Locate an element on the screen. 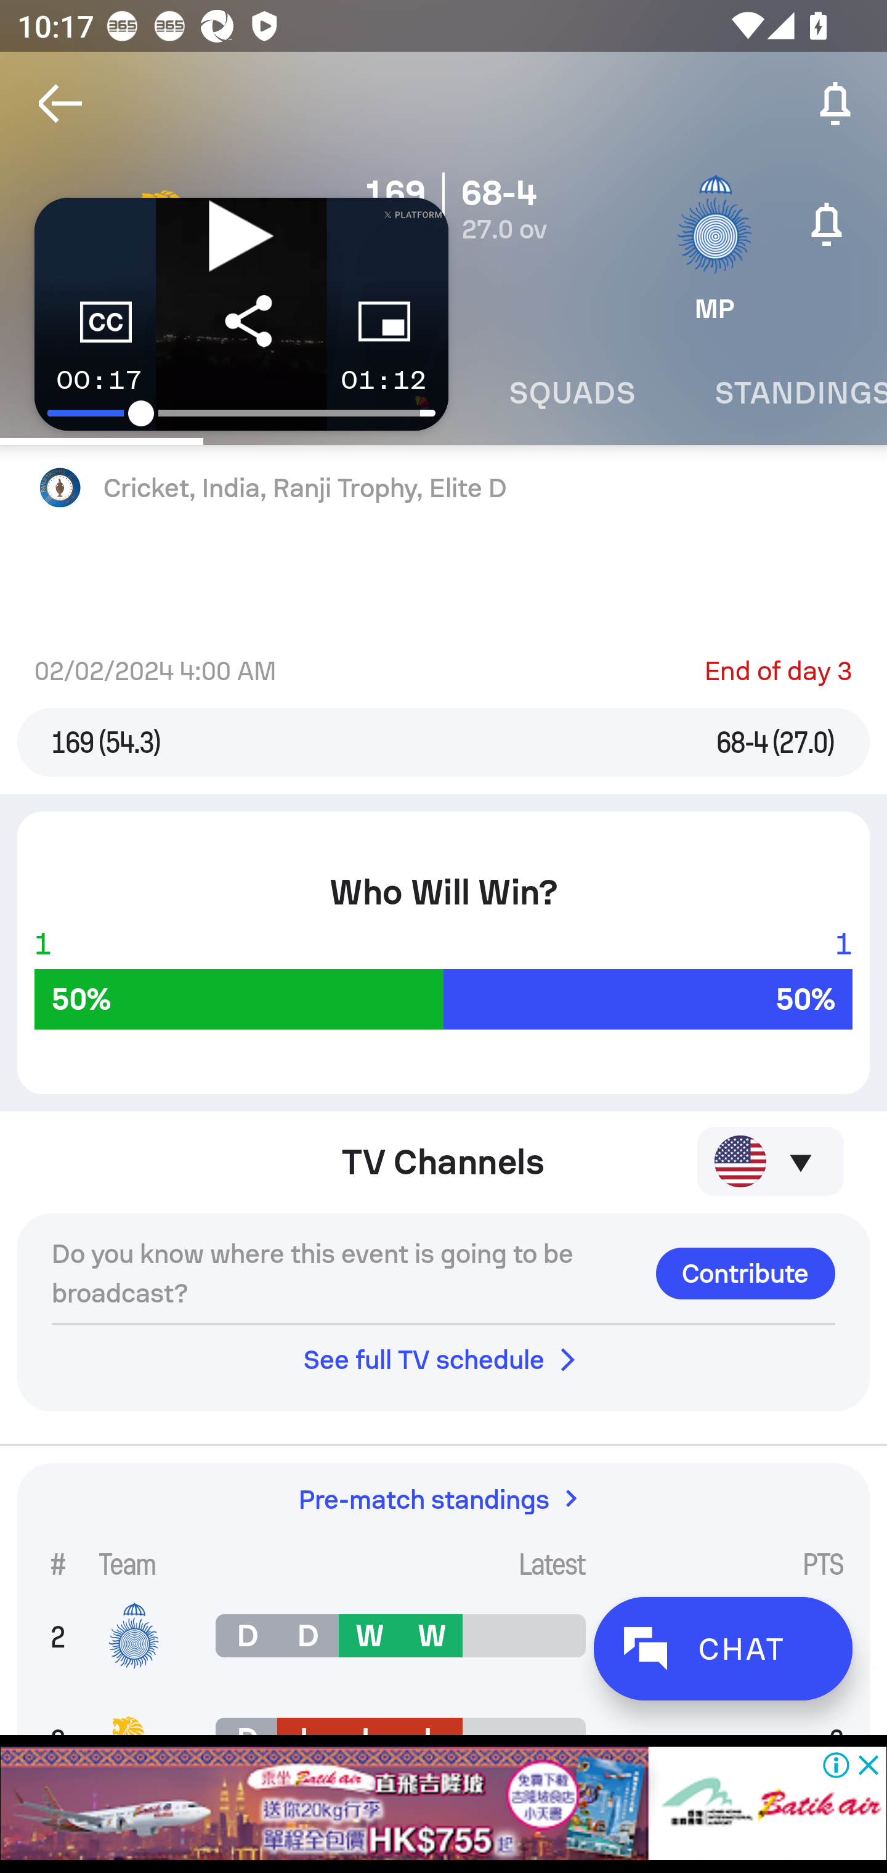 This screenshot has width=887, height=1873. Contribute is located at coordinates (745, 1274).